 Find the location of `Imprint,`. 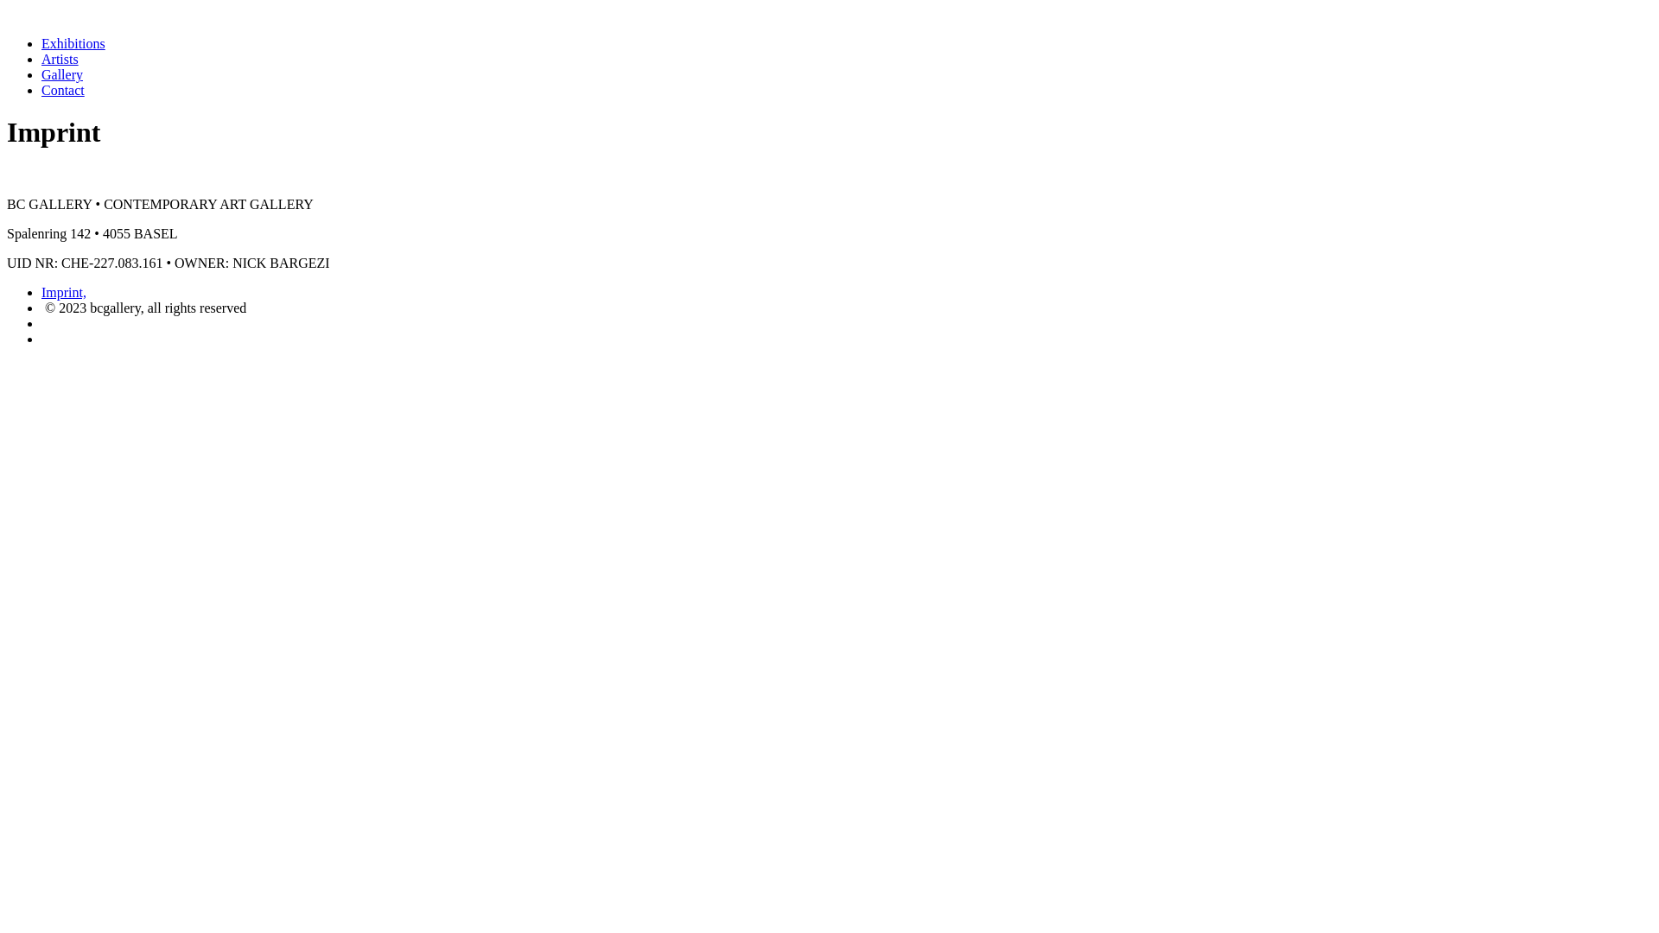

Imprint, is located at coordinates (64, 292).